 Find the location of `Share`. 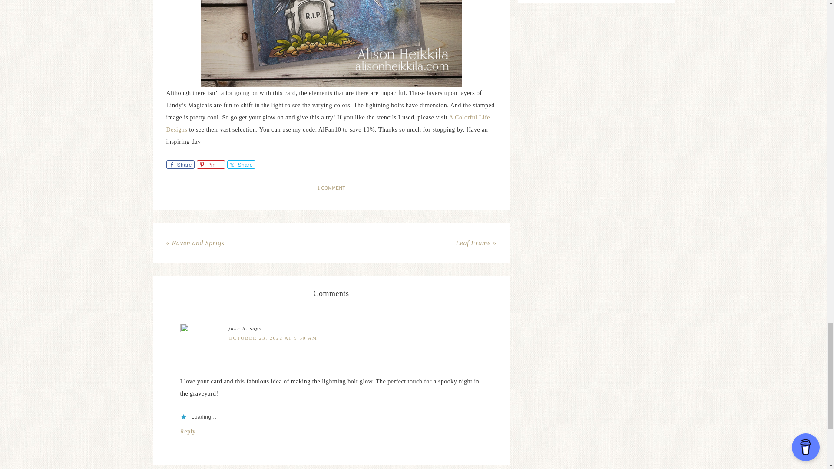

Share is located at coordinates (180, 164).